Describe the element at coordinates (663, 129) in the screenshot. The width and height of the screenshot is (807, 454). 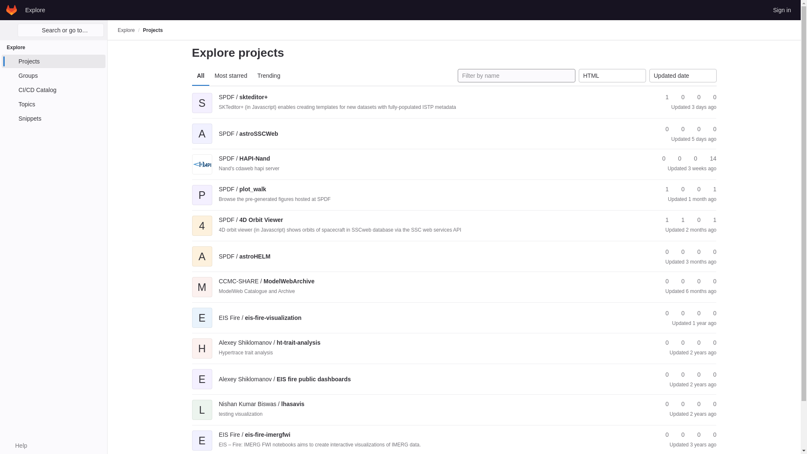
I see `Stars` at that location.